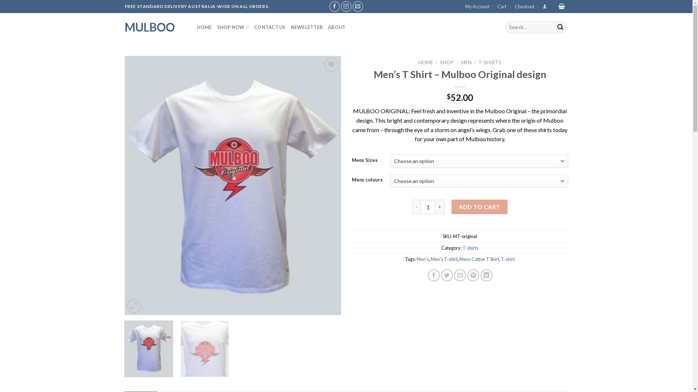 The image size is (698, 392). What do you see at coordinates (155, 27) in the screenshot?
I see `MULBOO` at bounding box center [155, 27].